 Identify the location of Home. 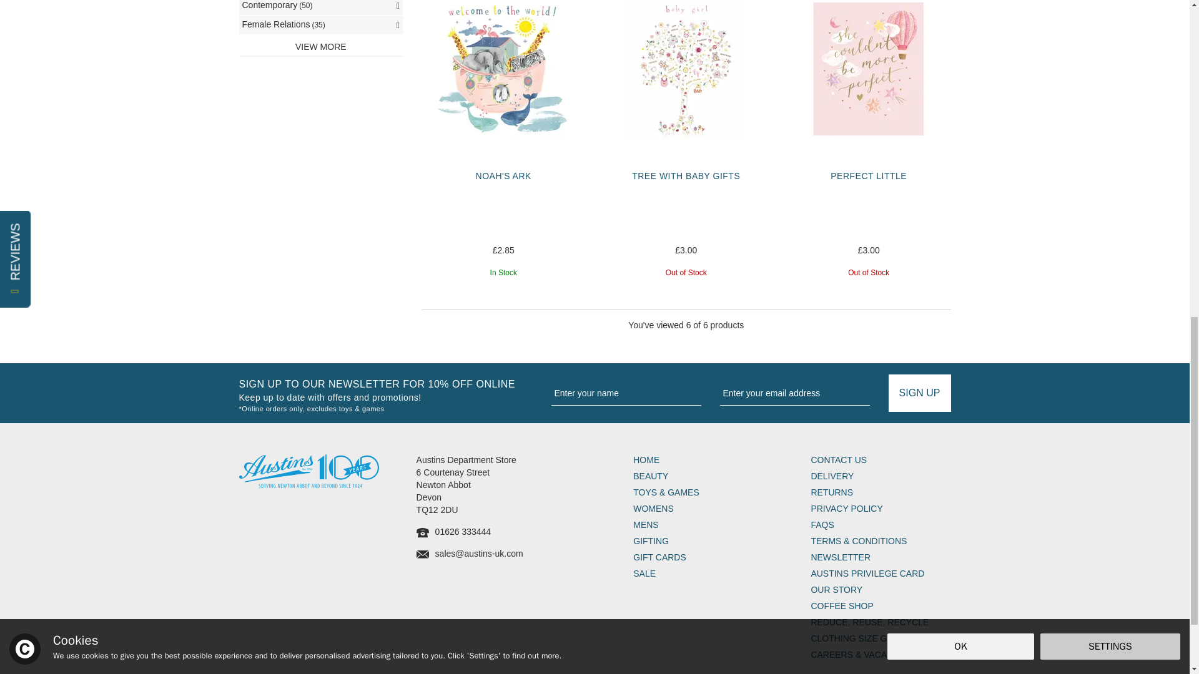
(703, 461).